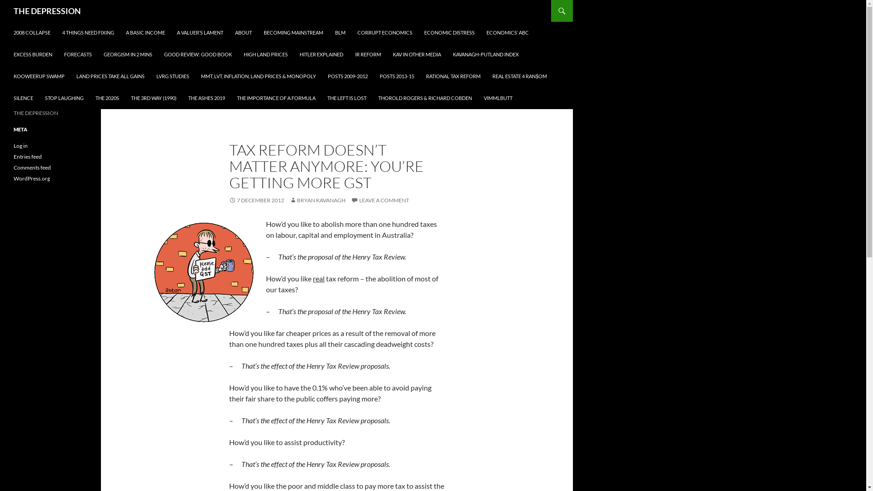 The height and width of the screenshot is (491, 873). What do you see at coordinates (294, 33) in the screenshot?
I see `BECOMING MAINSTREAM` at bounding box center [294, 33].